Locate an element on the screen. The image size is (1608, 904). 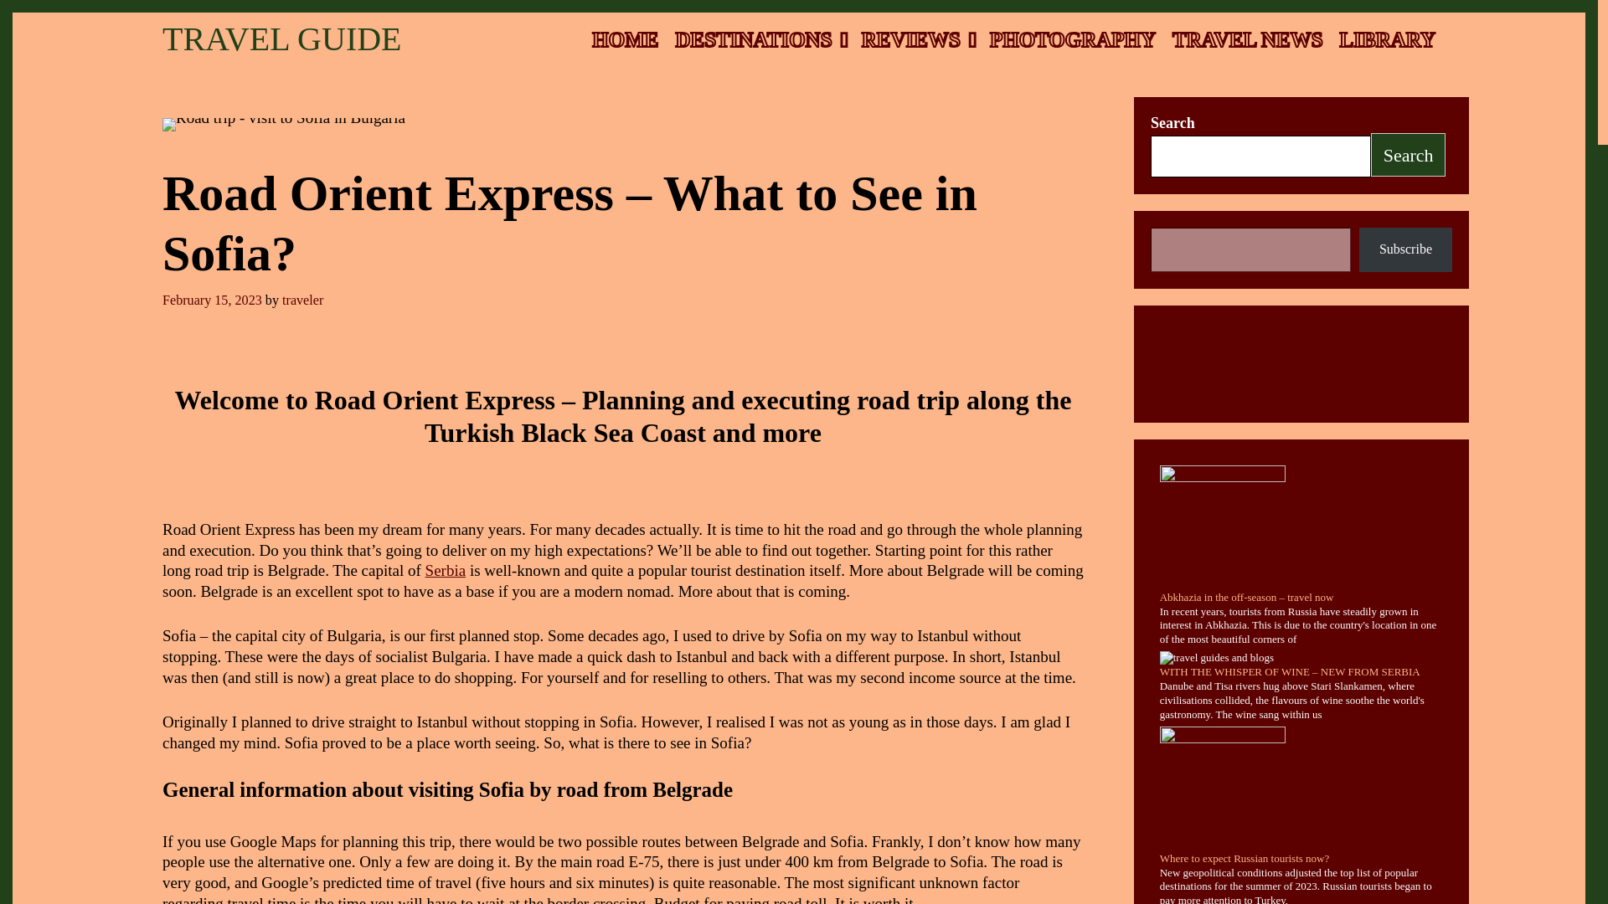
February 15, 2023 is located at coordinates (211, 300).